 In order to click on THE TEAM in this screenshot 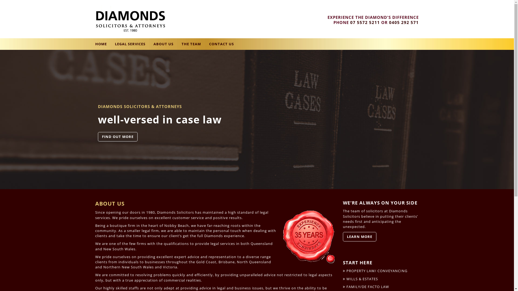, I will do `click(191, 44)`.